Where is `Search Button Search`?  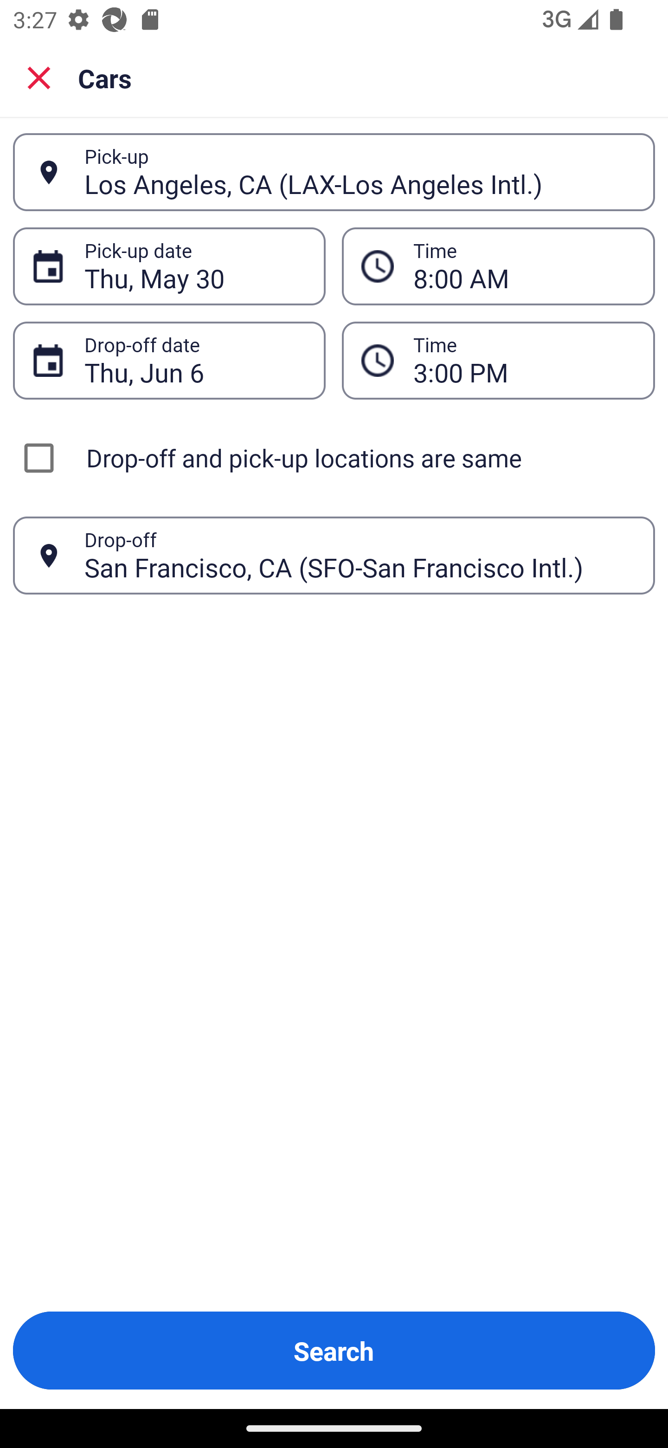
Search Button Search is located at coordinates (334, 1351).